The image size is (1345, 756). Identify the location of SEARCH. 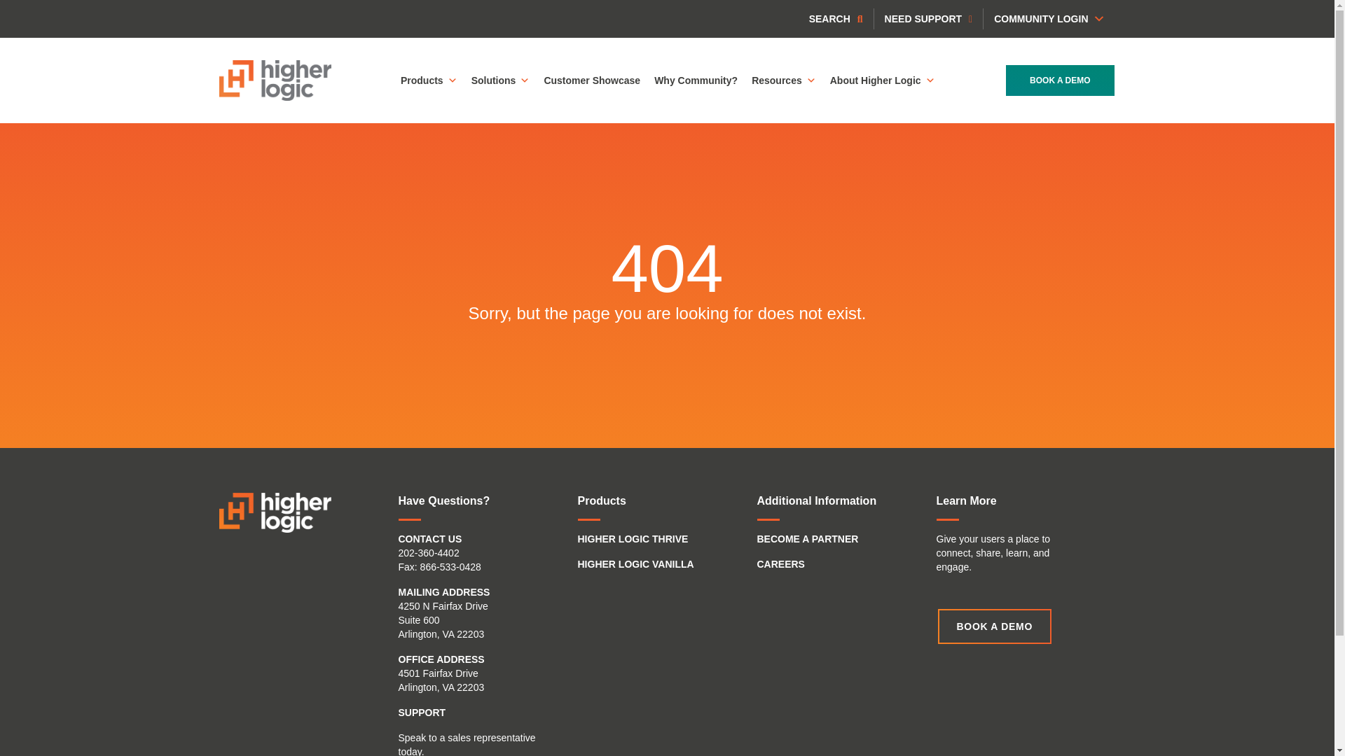
(836, 18).